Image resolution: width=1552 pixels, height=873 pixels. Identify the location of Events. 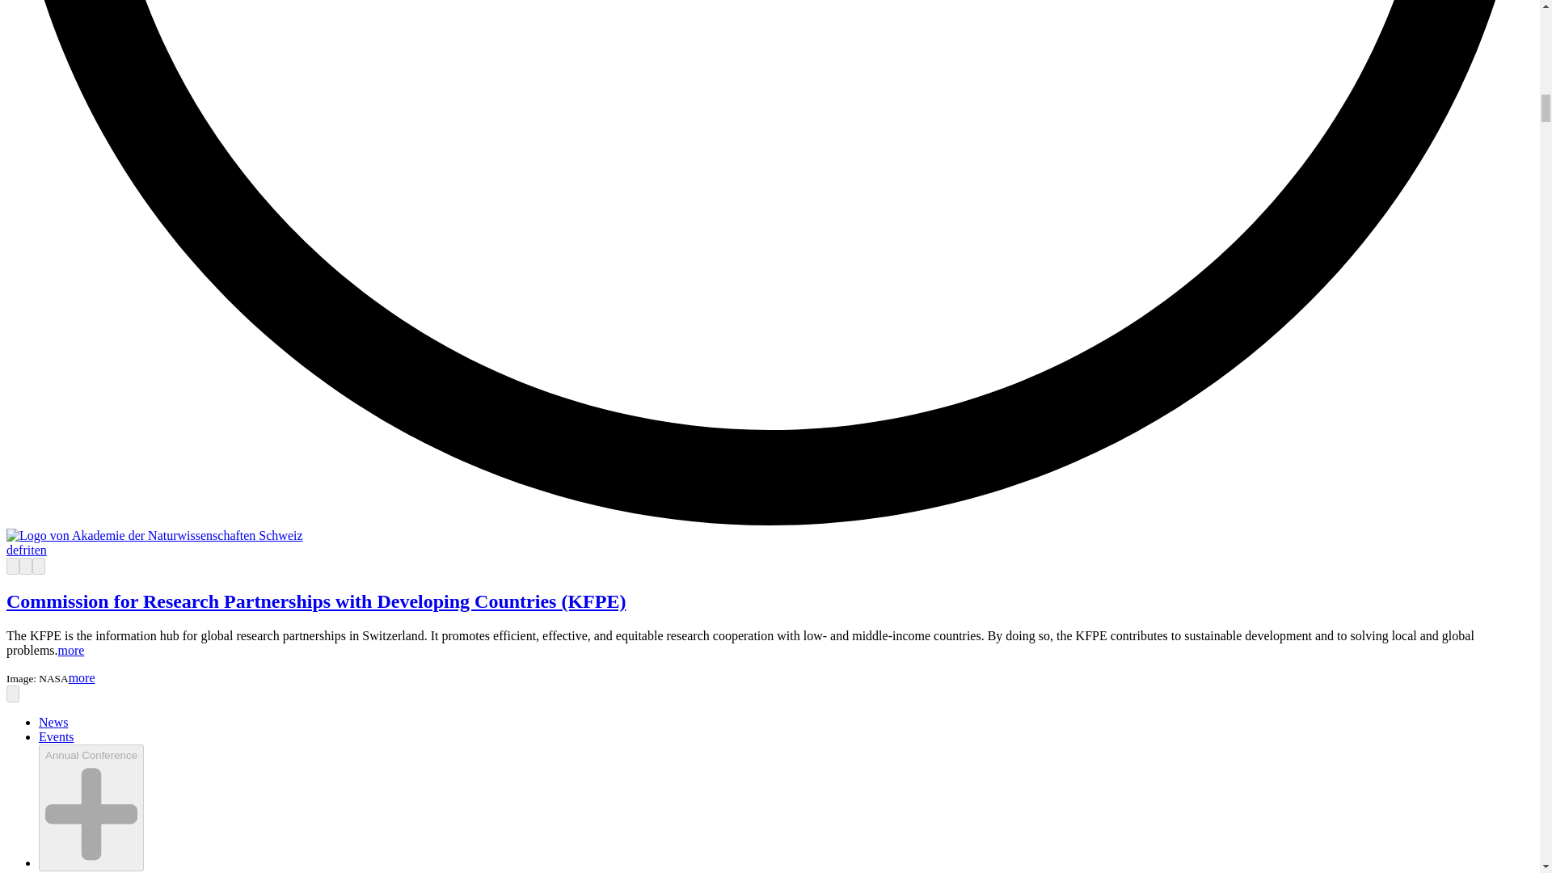
(57, 736).